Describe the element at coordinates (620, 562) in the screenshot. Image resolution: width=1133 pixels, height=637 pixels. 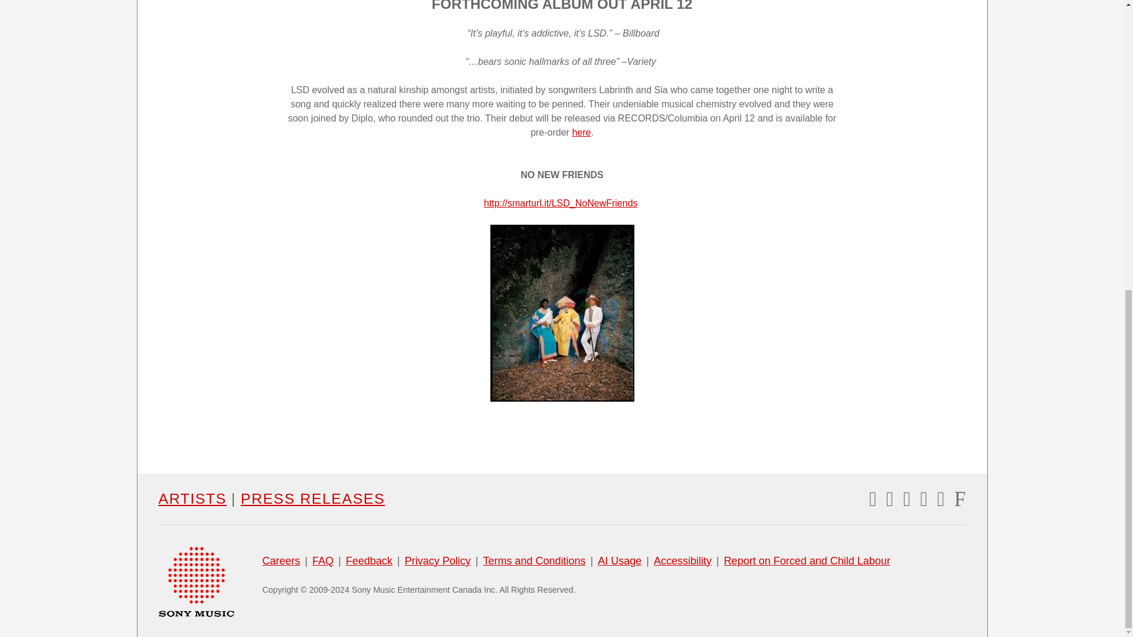
I see `AI Usage` at that location.